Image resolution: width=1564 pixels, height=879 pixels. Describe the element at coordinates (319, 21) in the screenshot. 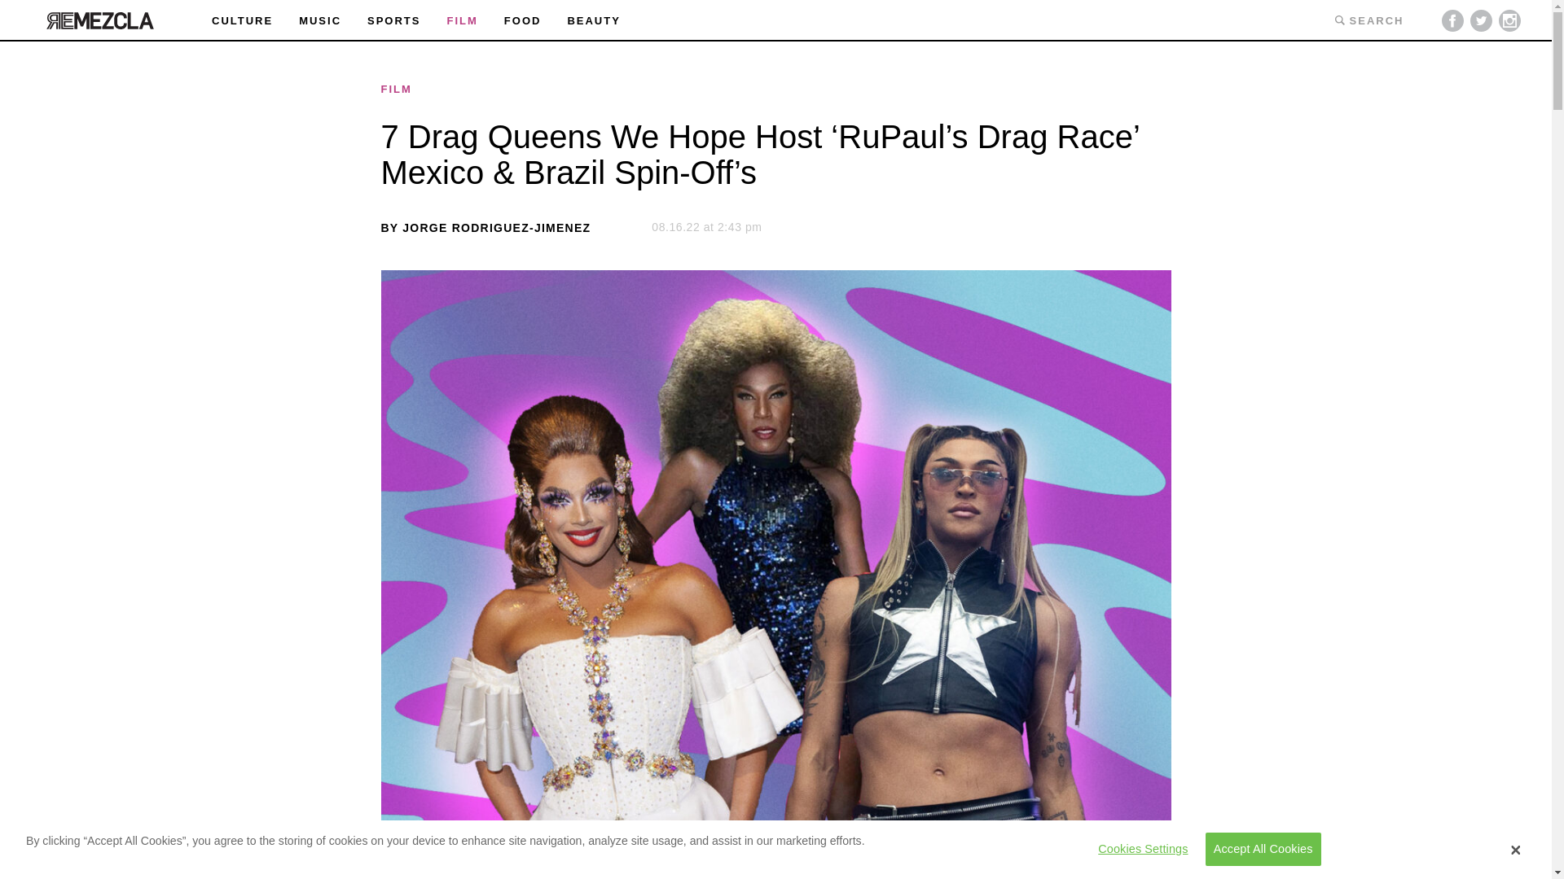

I see `MUSIC` at that location.